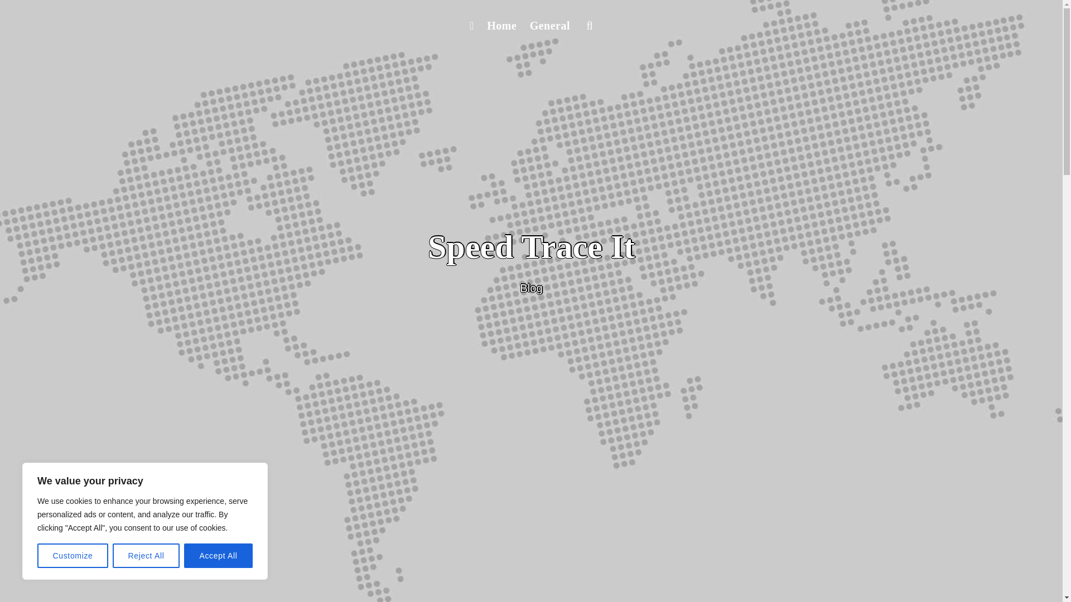 This screenshot has height=602, width=1071. I want to click on General, so click(550, 26).